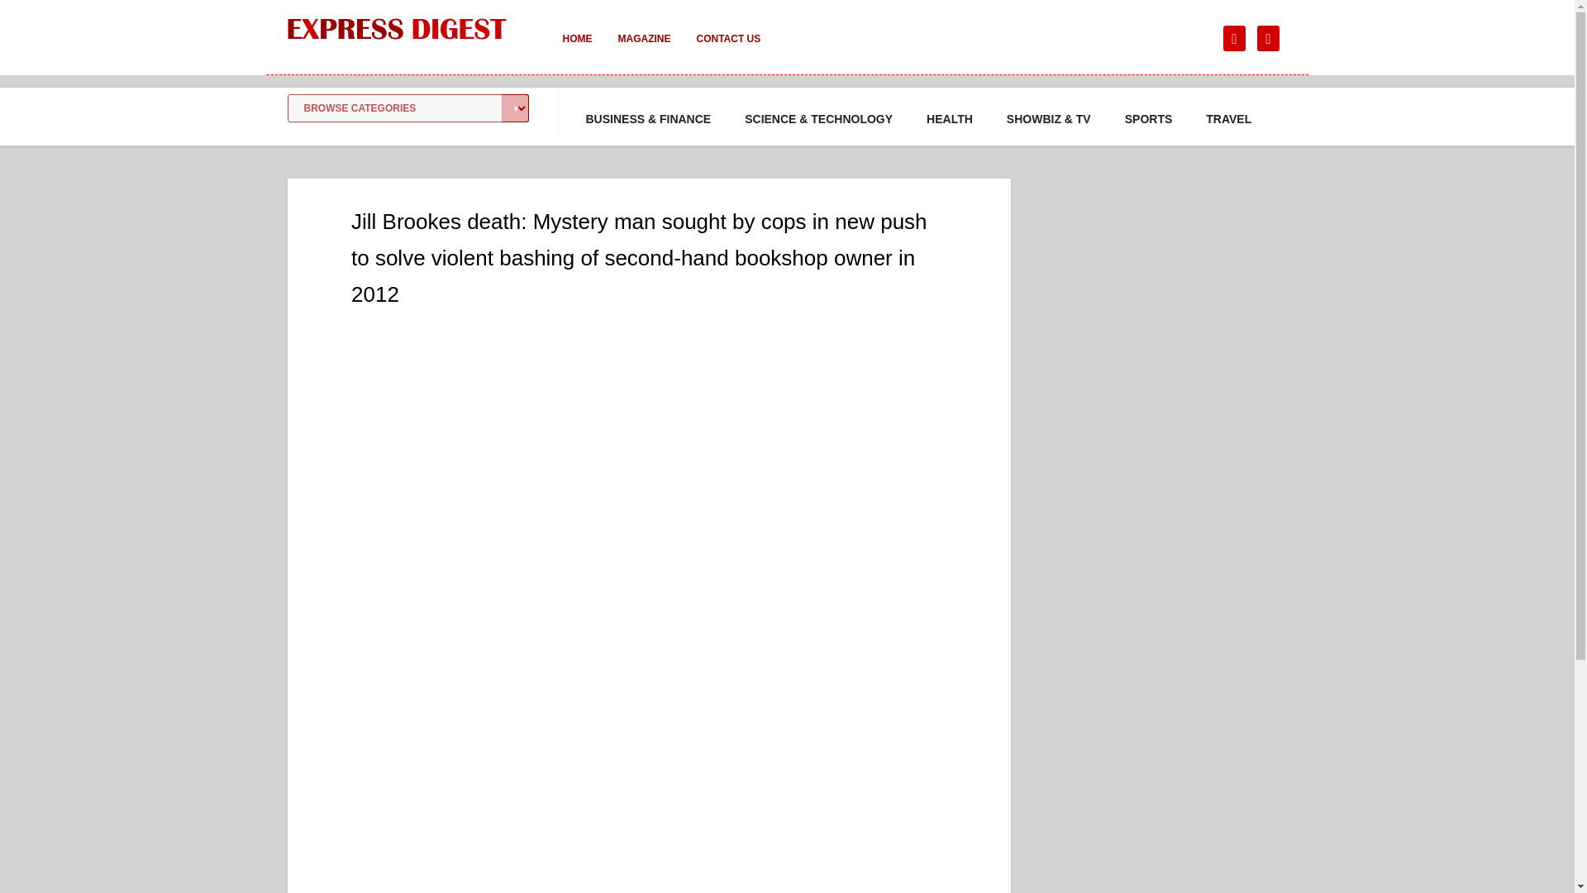 Image resolution: width=1587 pixels, height=893 pixels. I want to click on CONTACT US, so click(727, 50).